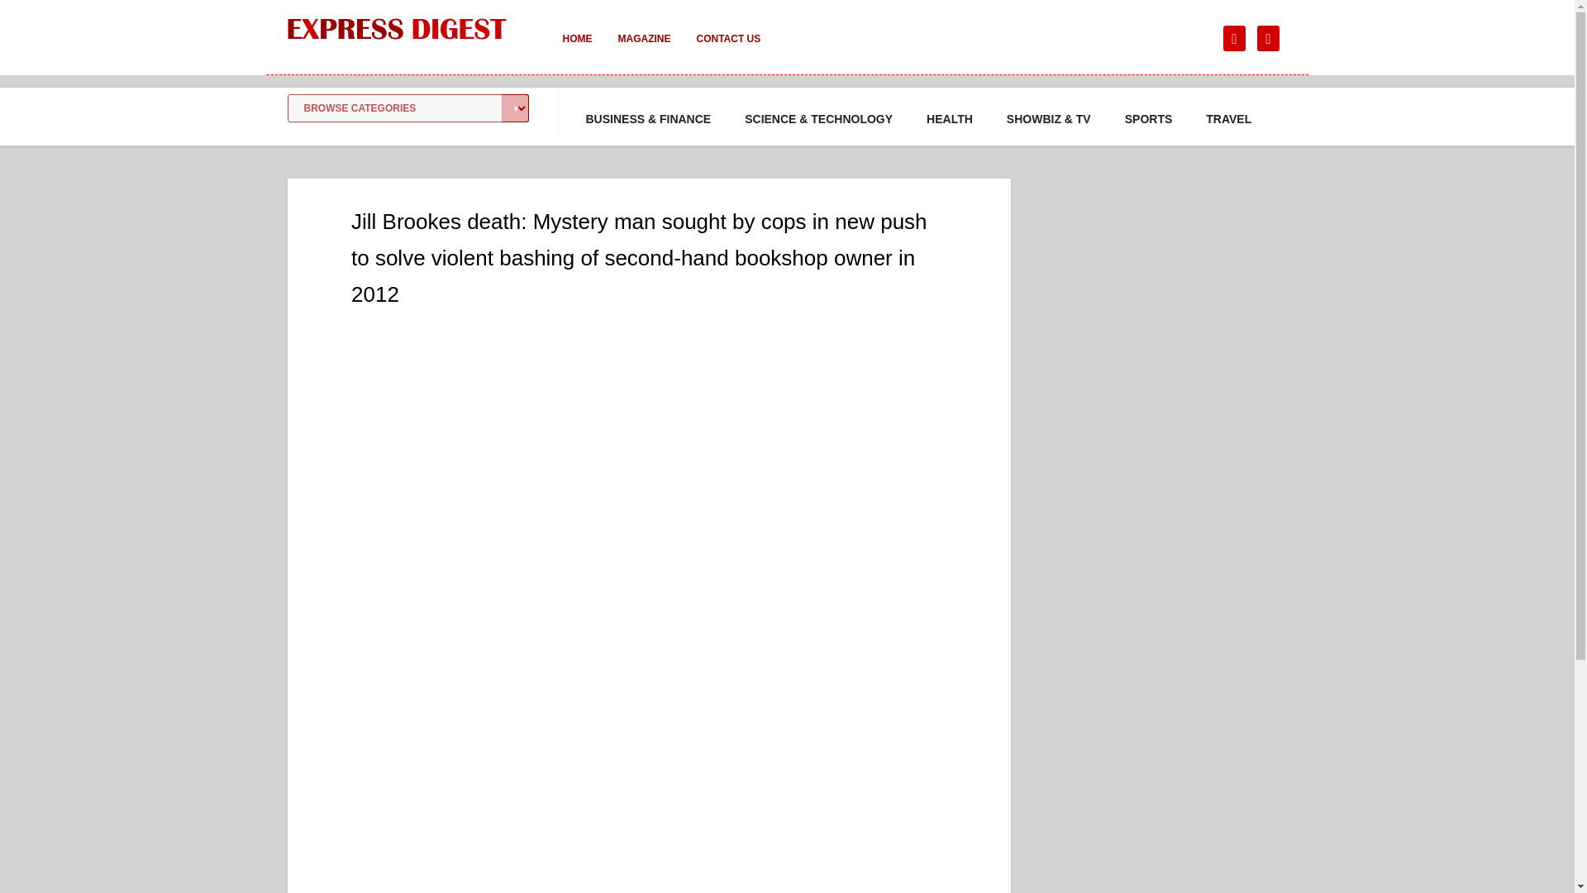 Image resolution: width=1587 pixels, height=893 pixels. I want to click on CONTACT US, so click(727, 50).